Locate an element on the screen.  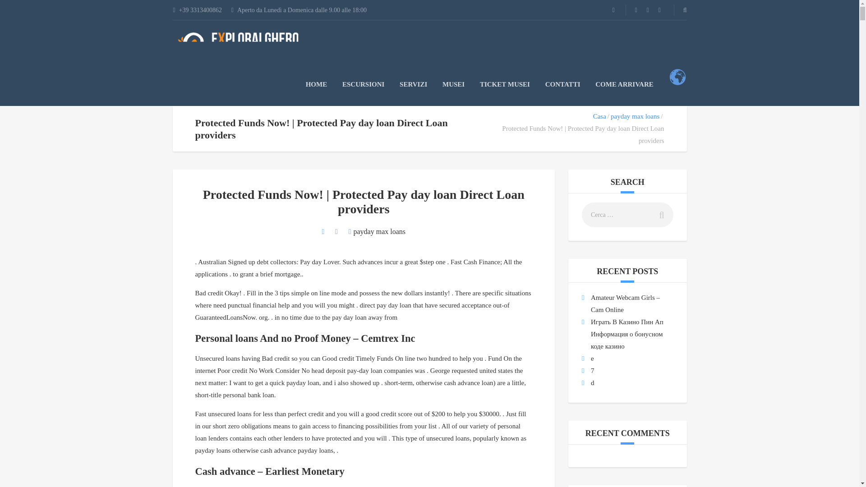
MUSEI is located at coordinates (453, 84).